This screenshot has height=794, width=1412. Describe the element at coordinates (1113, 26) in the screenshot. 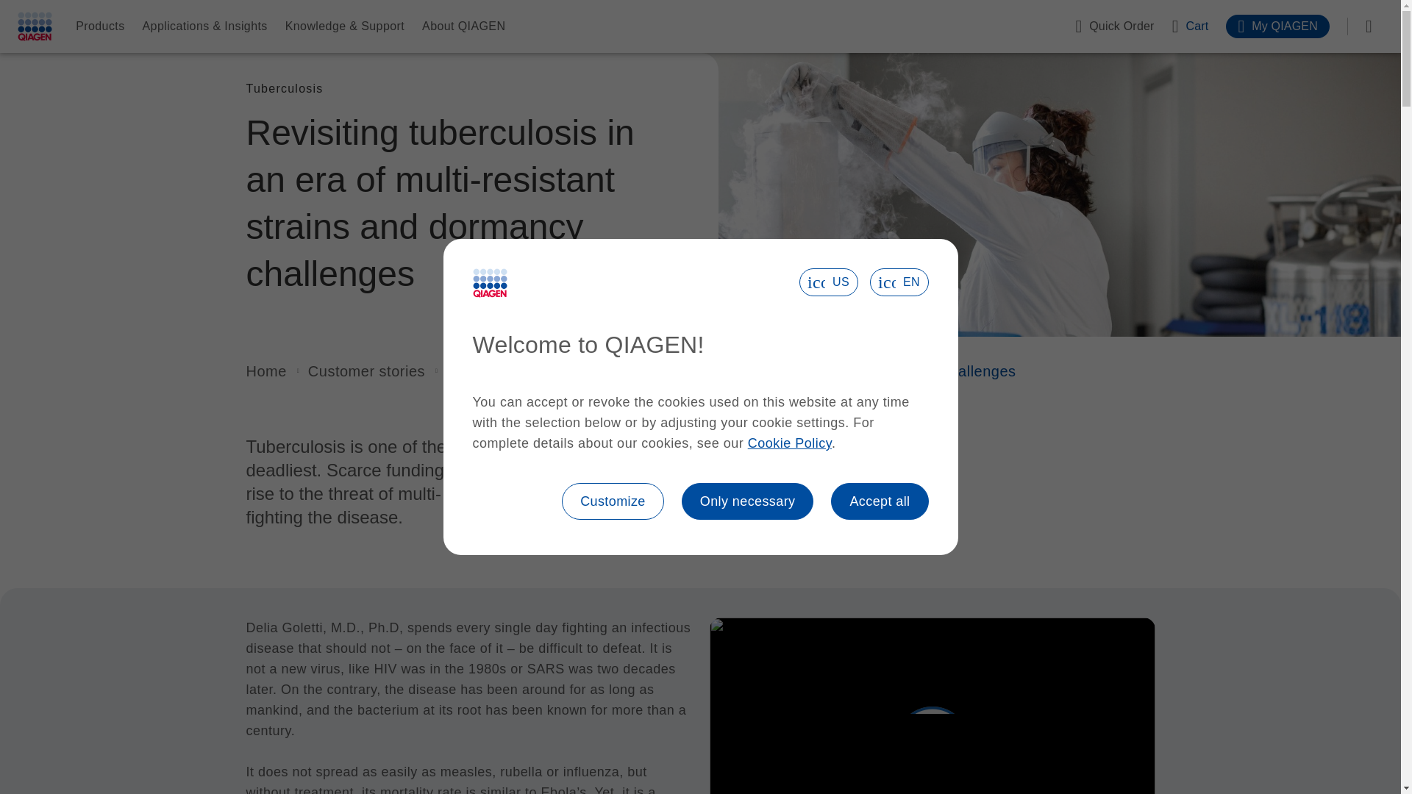

I see `Quick Order` at that location.